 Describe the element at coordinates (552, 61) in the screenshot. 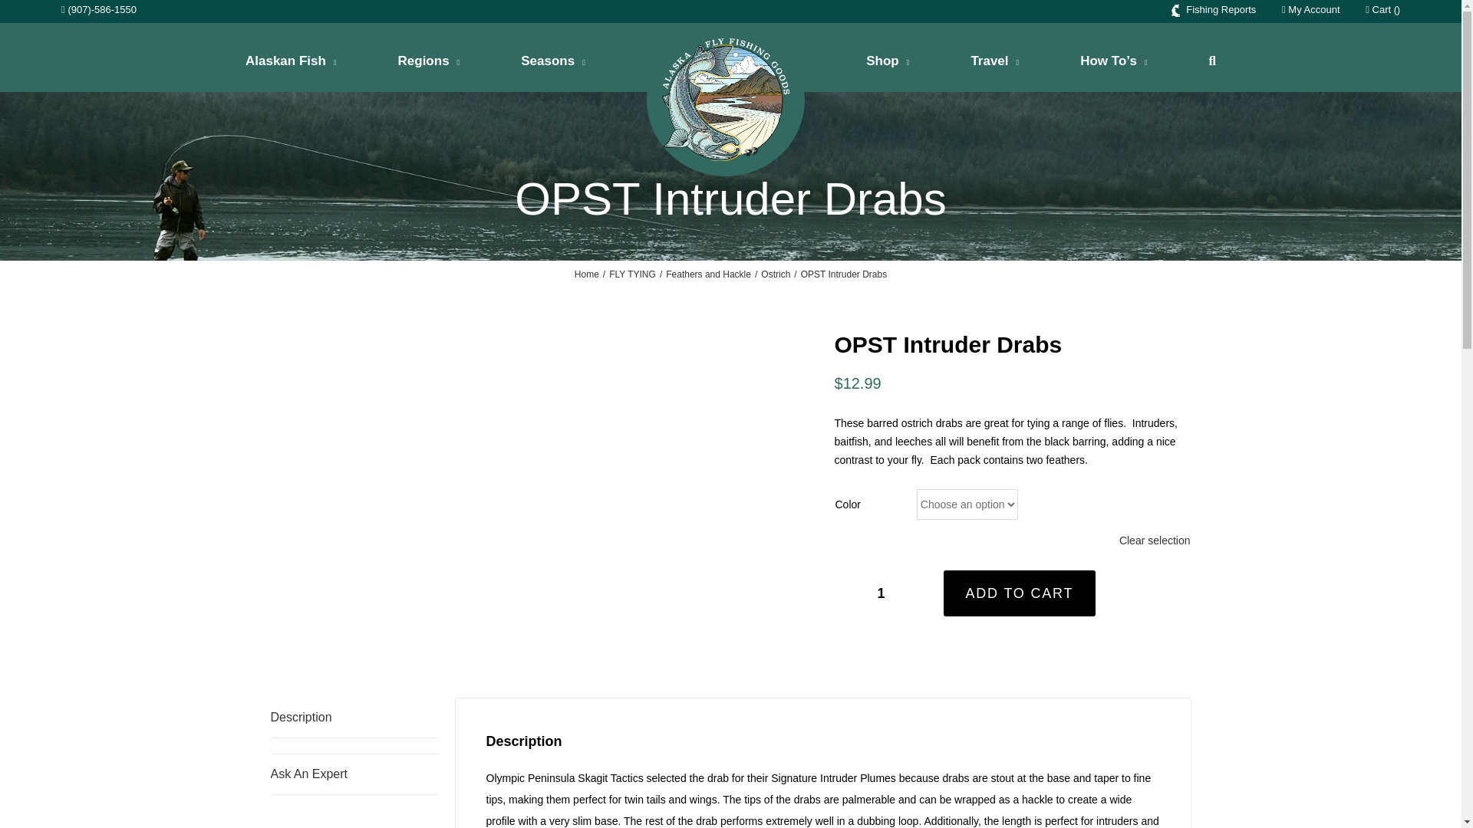

I see `Seasons` at that location.